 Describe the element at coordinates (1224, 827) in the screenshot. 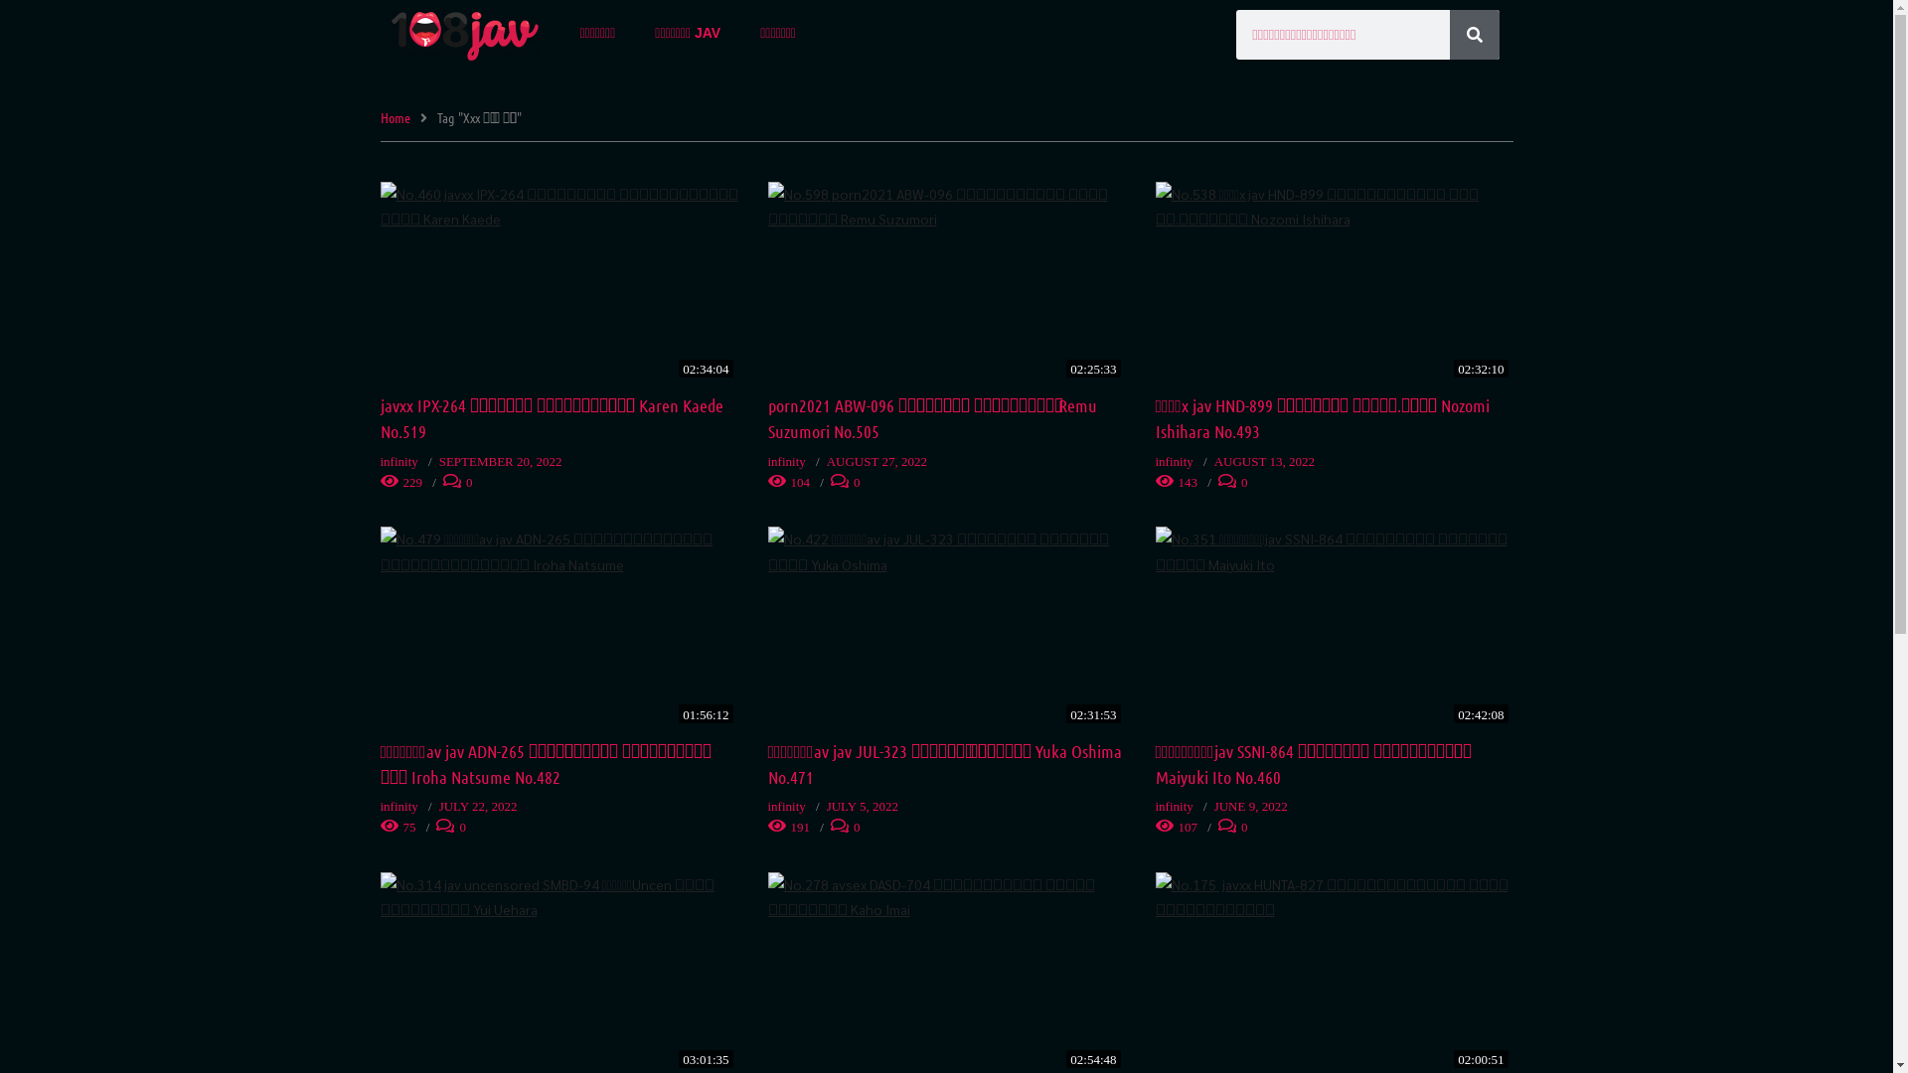

I see `0` at that location.